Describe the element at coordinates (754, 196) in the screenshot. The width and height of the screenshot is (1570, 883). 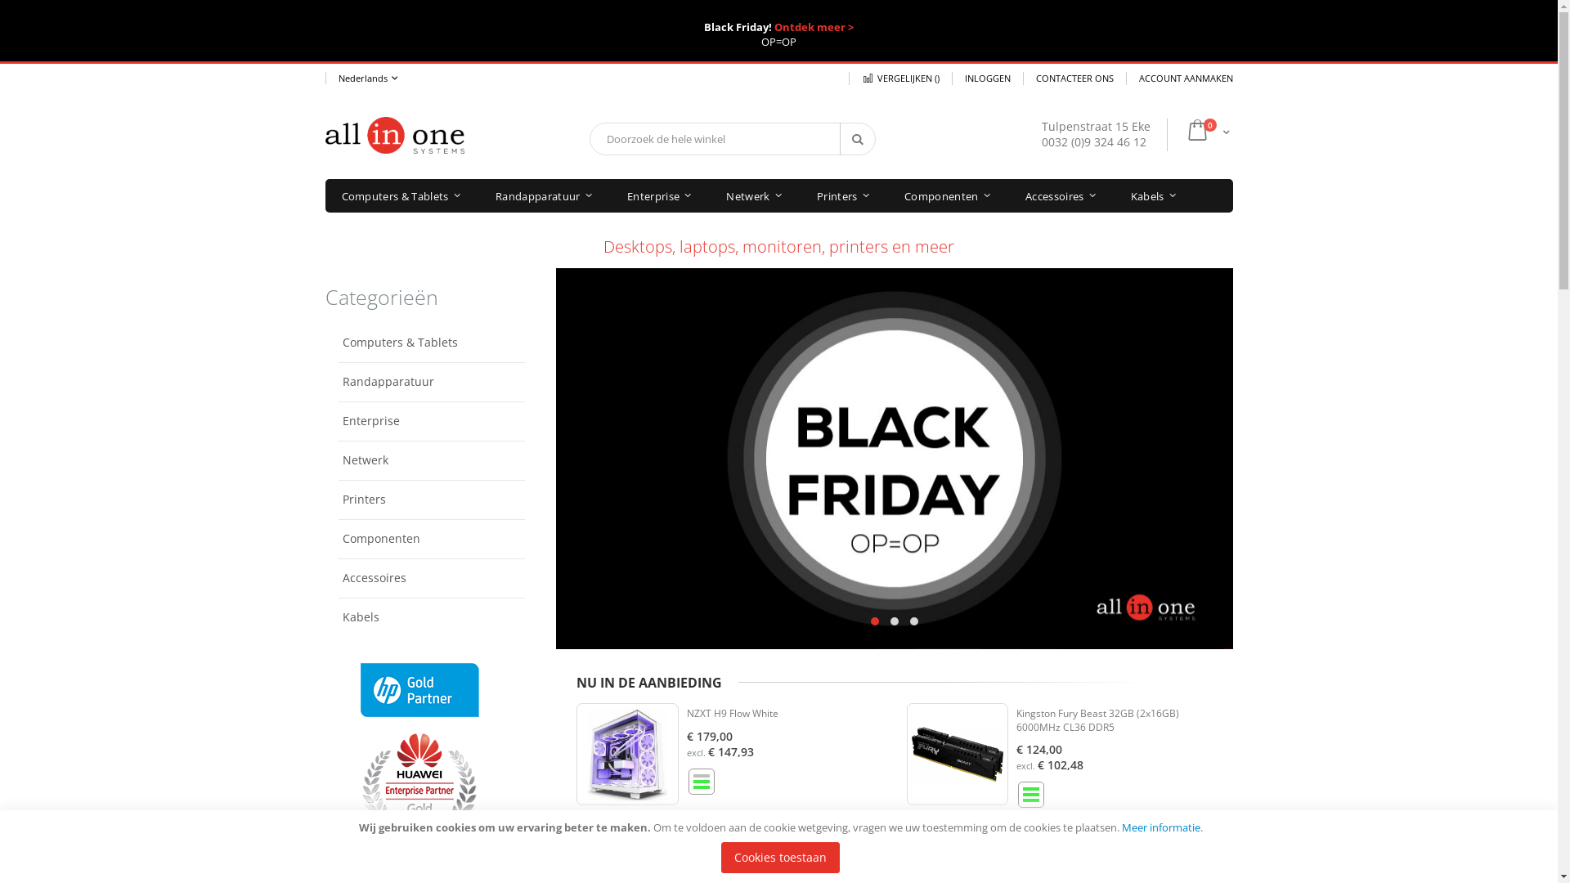
I see `Netwerk` at that location.